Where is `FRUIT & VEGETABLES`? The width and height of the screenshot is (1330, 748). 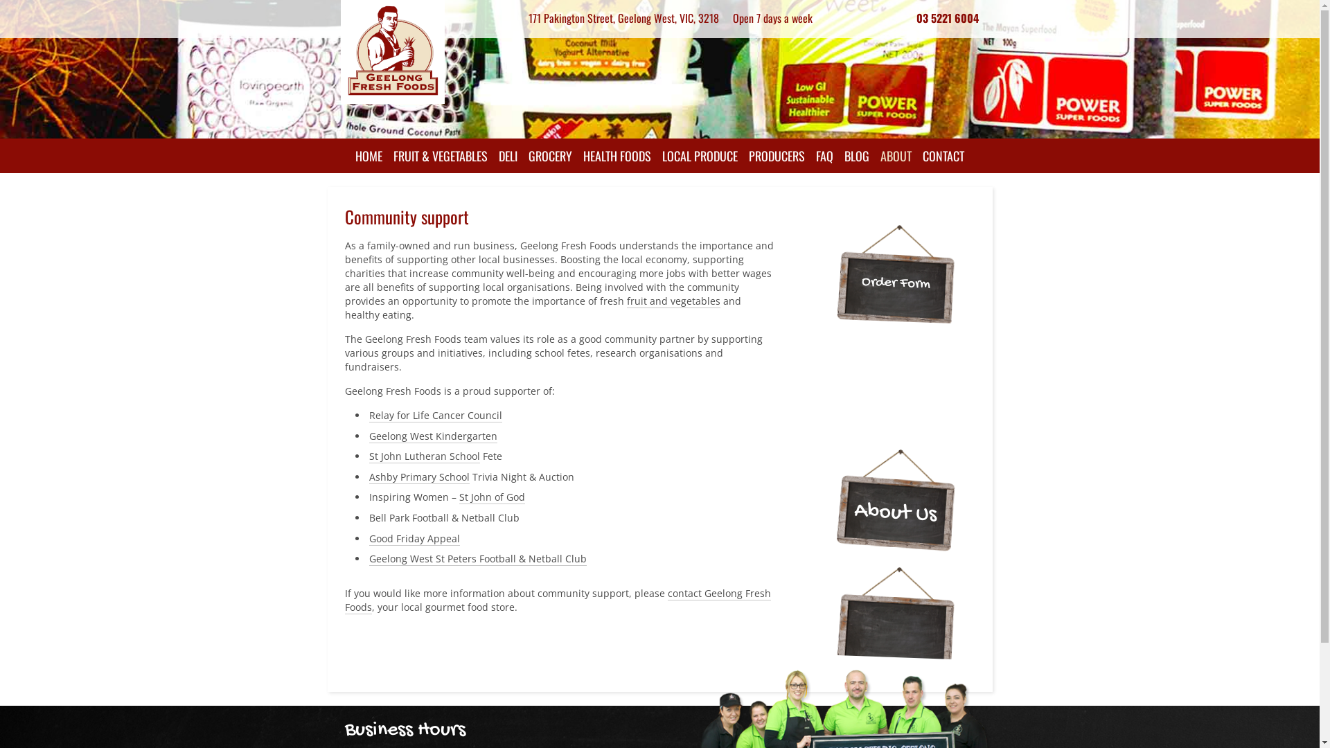
FRUIT & VEGETABLES is located at coordinates (441, 156).